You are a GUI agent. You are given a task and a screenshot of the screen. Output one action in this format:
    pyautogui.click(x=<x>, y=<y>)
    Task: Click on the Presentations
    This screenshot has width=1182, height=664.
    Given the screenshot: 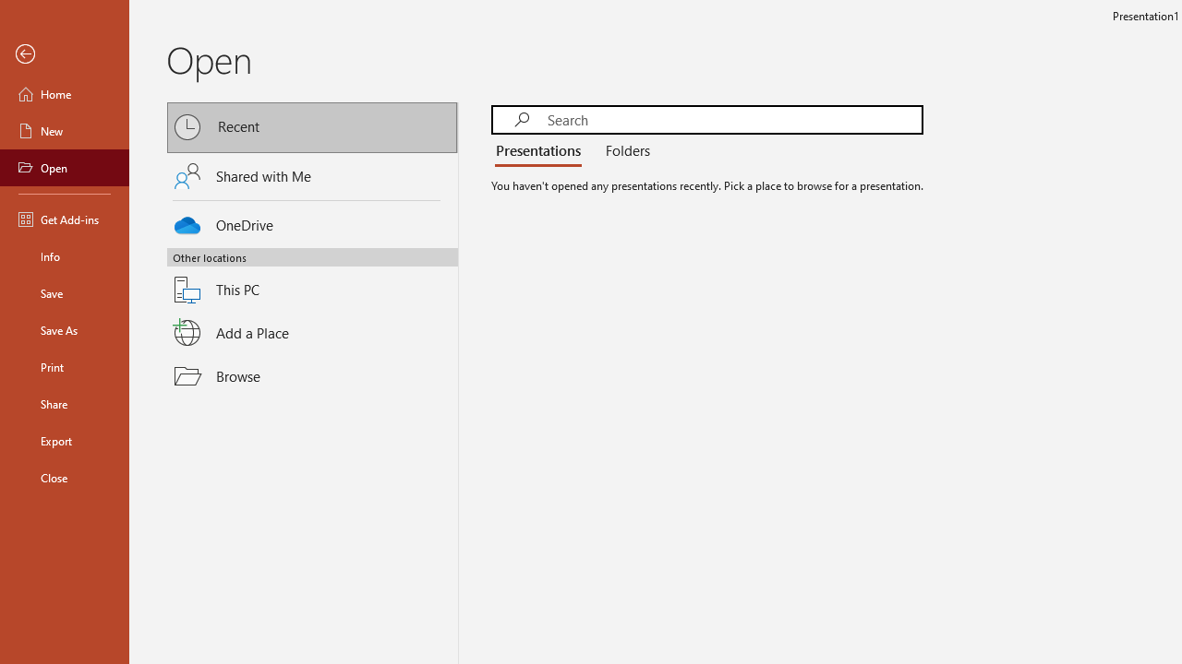 What is the action you would take?
    pyautogui.click(x=542, y=151)
    